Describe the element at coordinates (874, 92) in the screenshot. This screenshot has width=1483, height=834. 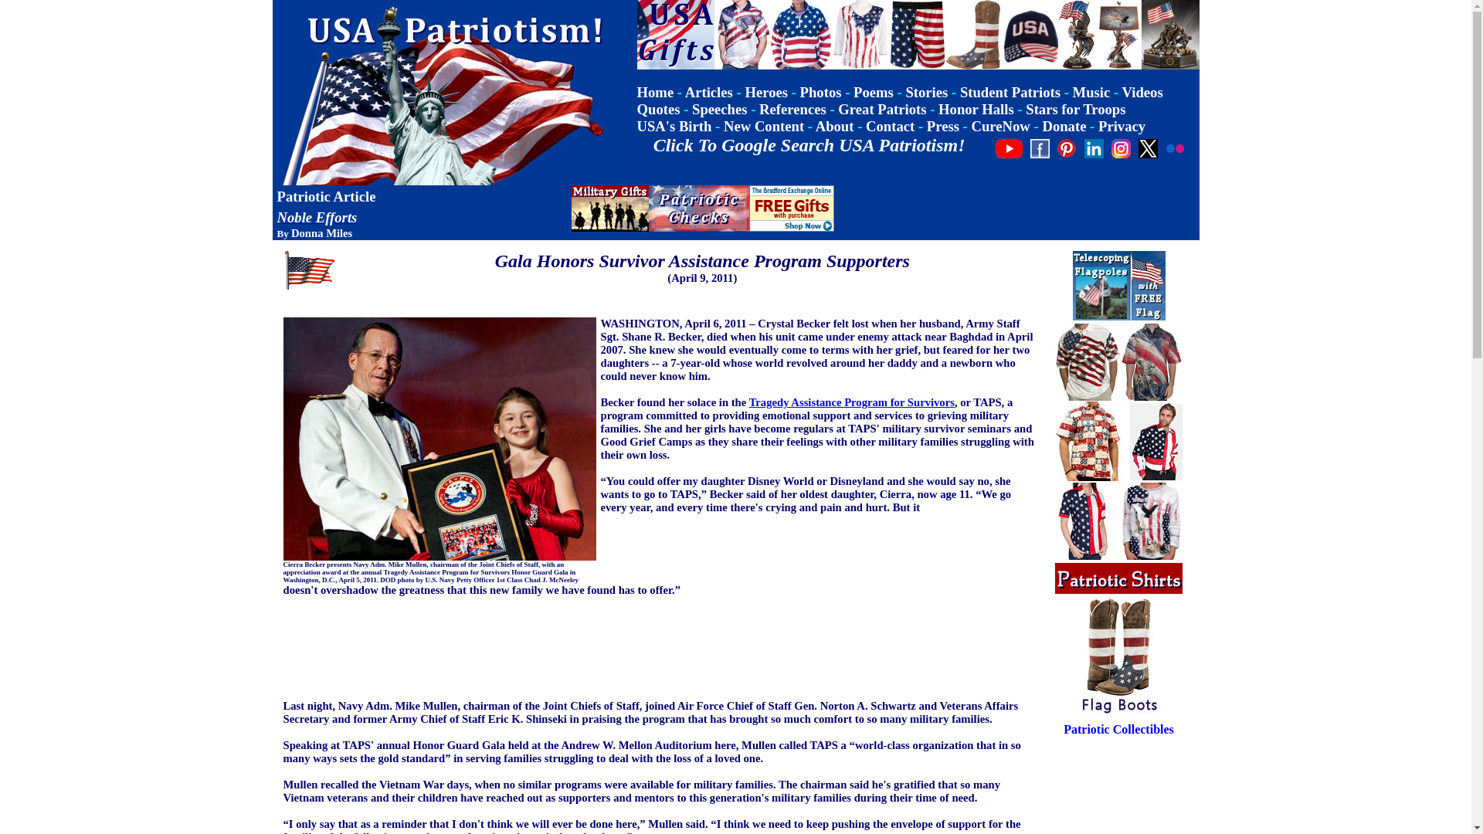
I see `Poems` at that location.